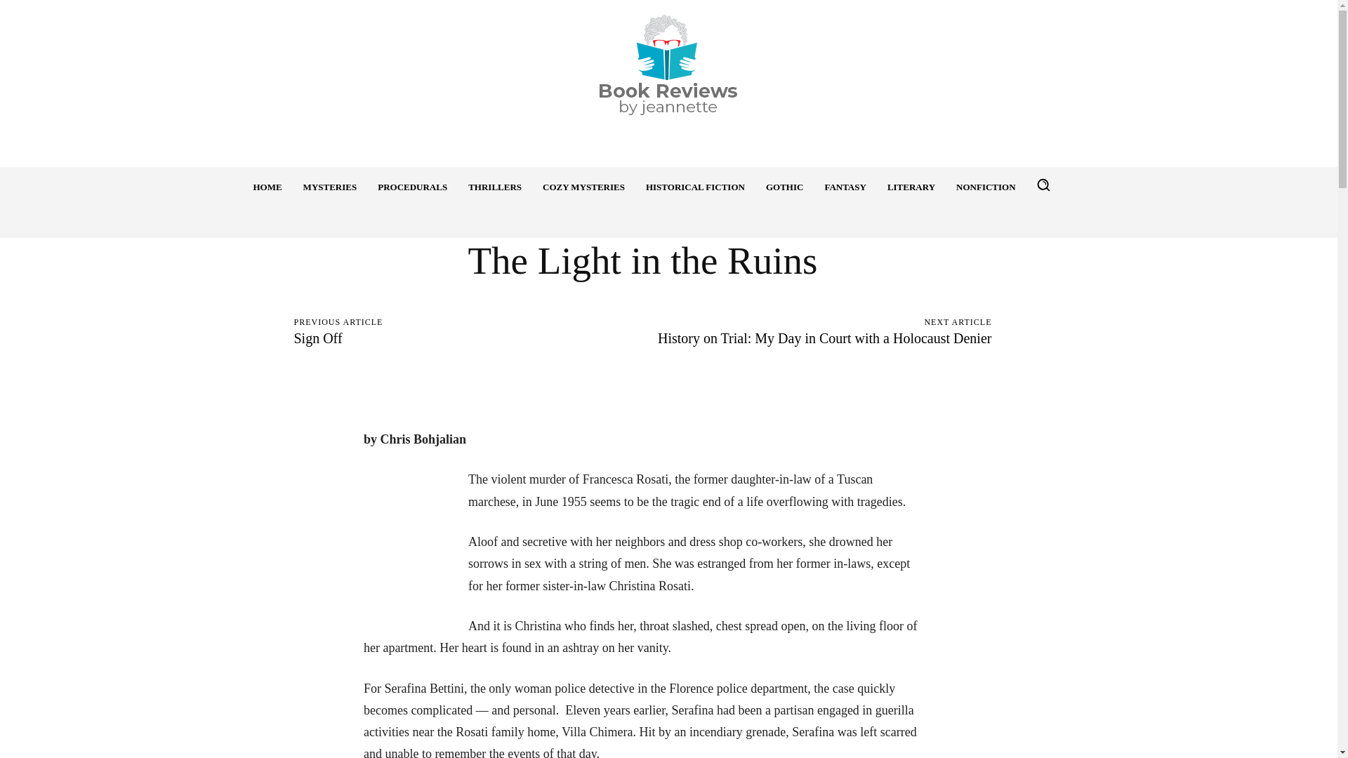 The image size is (1348, 758). Describe the element at coordinates (583, 187) in the screenshot. I see `COZY MYSTERIES` at that location.